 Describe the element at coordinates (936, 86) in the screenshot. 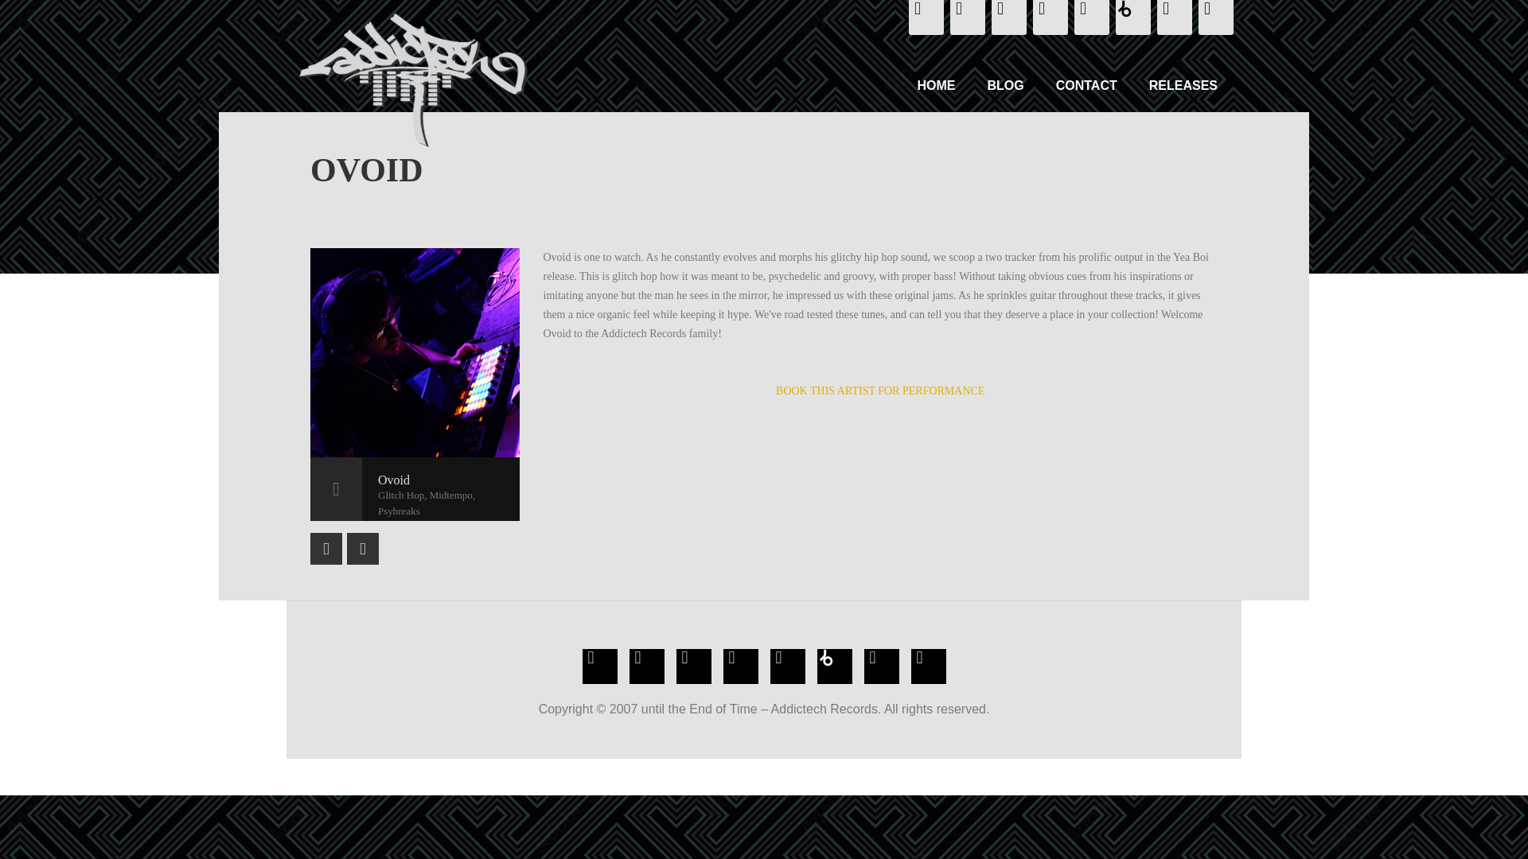

I see `HOME` at that location.